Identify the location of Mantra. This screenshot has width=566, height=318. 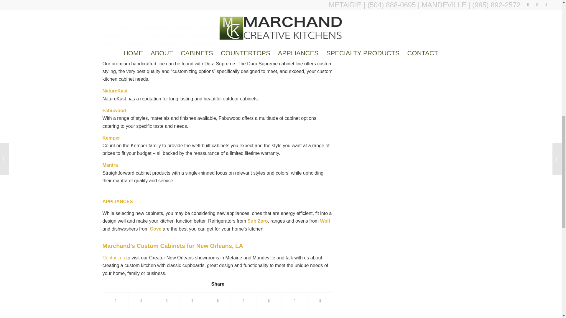
(110, 165).